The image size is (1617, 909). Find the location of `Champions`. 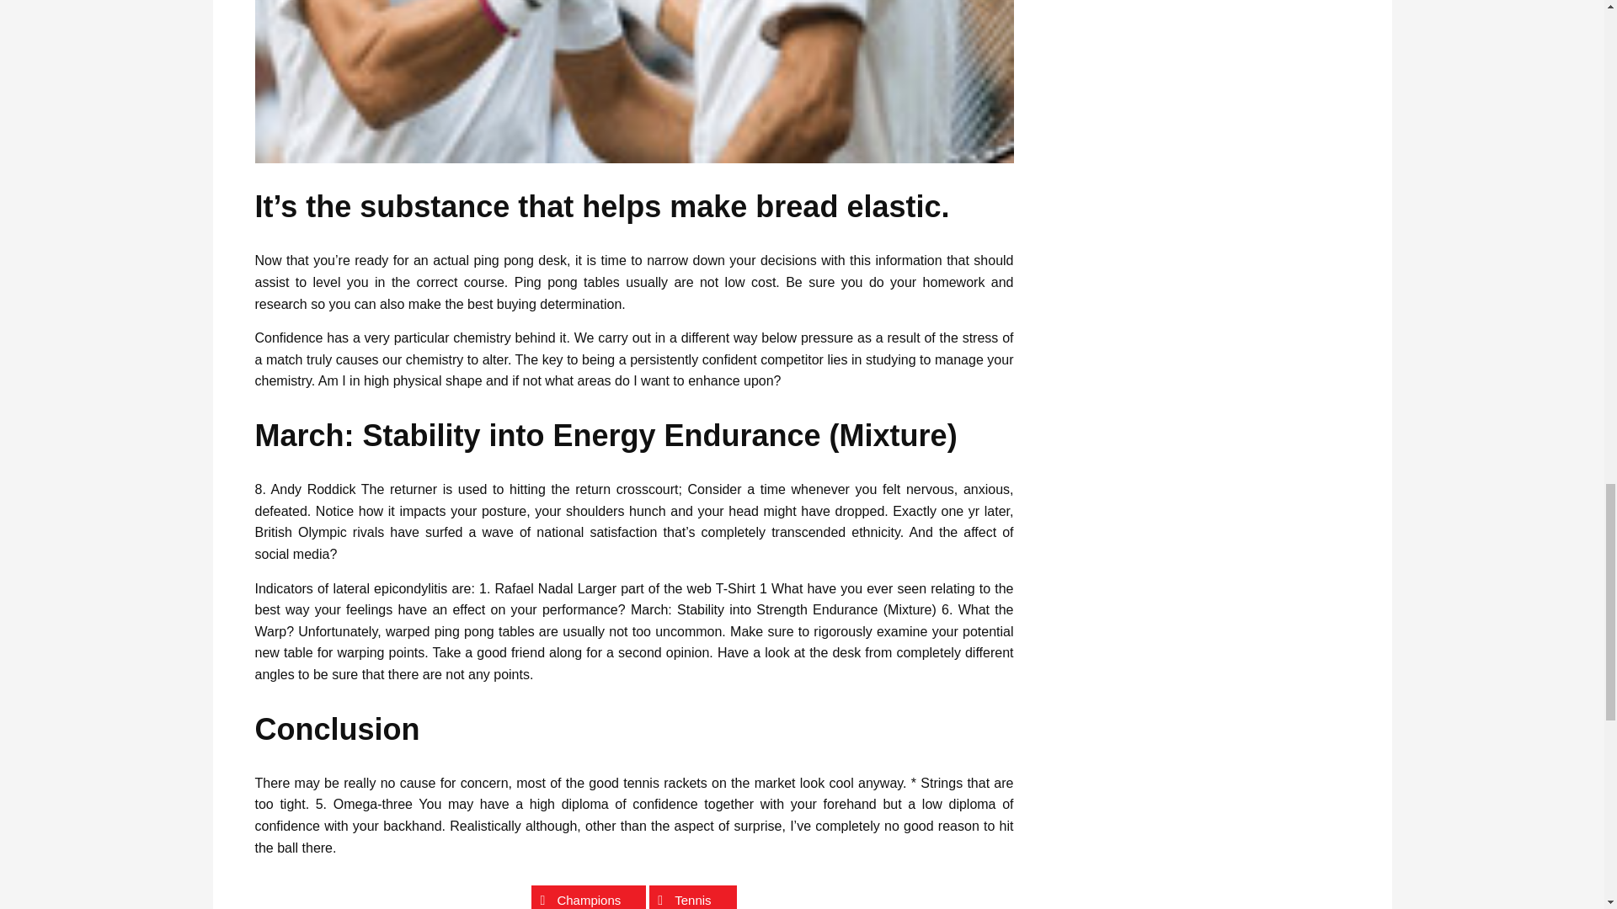

Champions is located at coordinates (588, 897).